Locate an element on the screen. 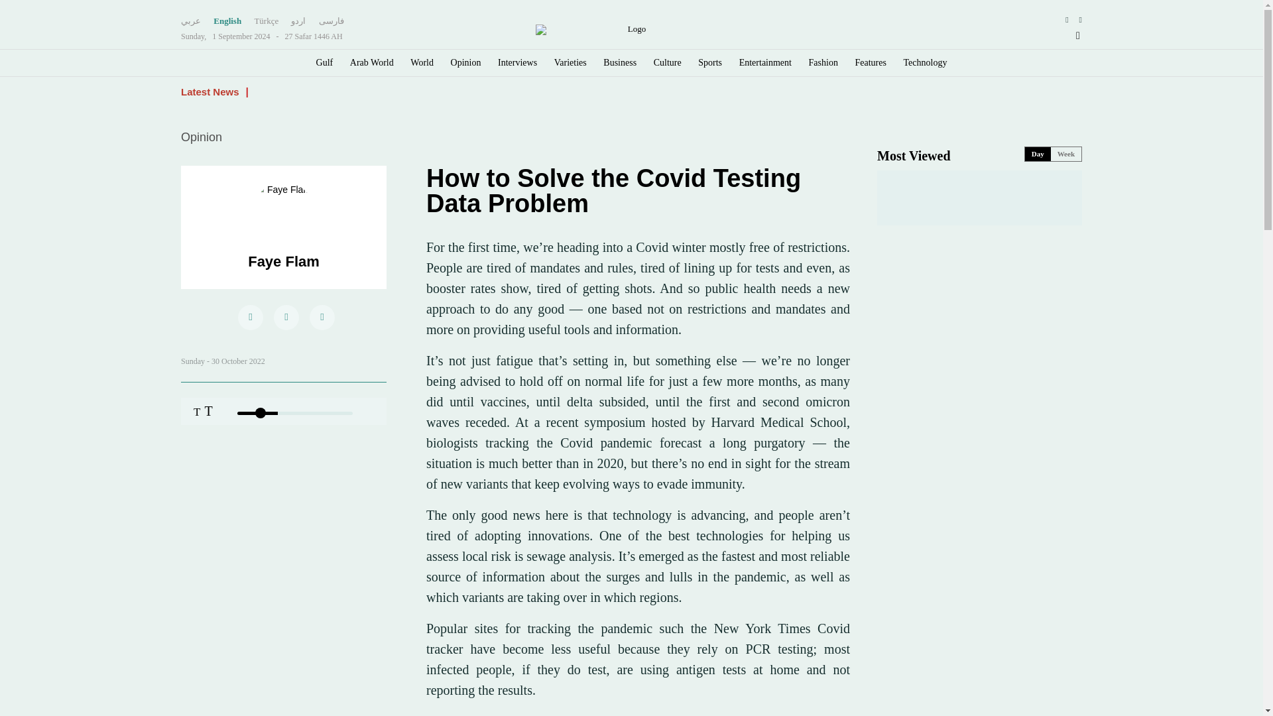  Technology is located at coordinates (926, 62).